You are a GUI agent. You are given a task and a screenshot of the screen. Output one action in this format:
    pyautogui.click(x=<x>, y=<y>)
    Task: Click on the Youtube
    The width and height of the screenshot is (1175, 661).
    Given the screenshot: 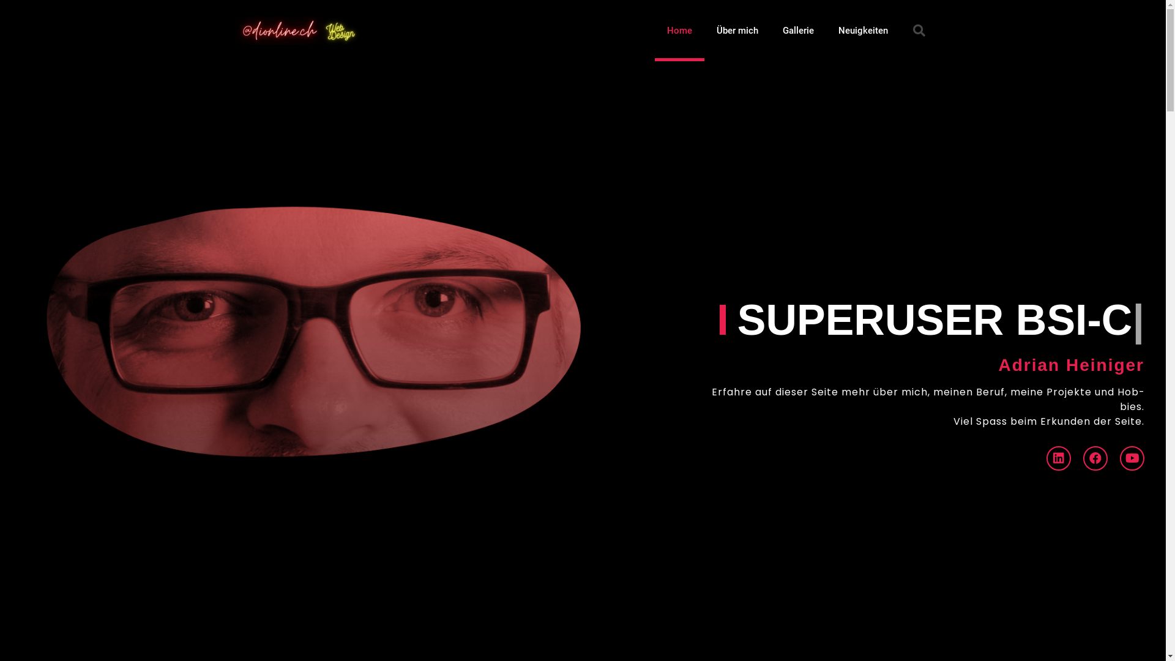 What is the action you would take?
    pyautogui.click(x=1132, y=458)
    